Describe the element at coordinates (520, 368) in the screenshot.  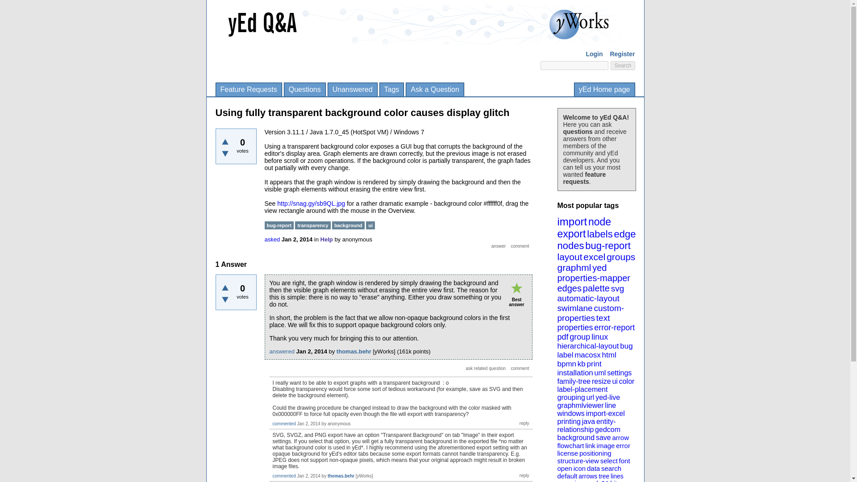
I see `comment` at that location.